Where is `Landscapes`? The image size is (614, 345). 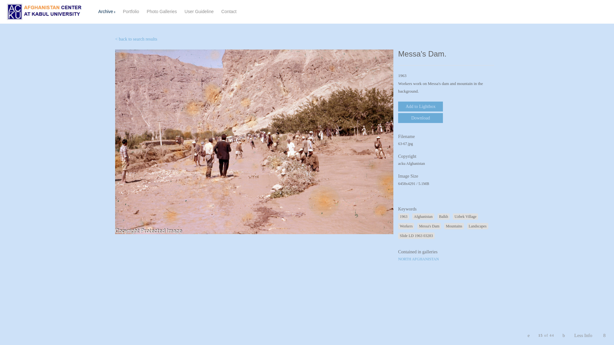
Landscapes is located at coordinates (478, 226).